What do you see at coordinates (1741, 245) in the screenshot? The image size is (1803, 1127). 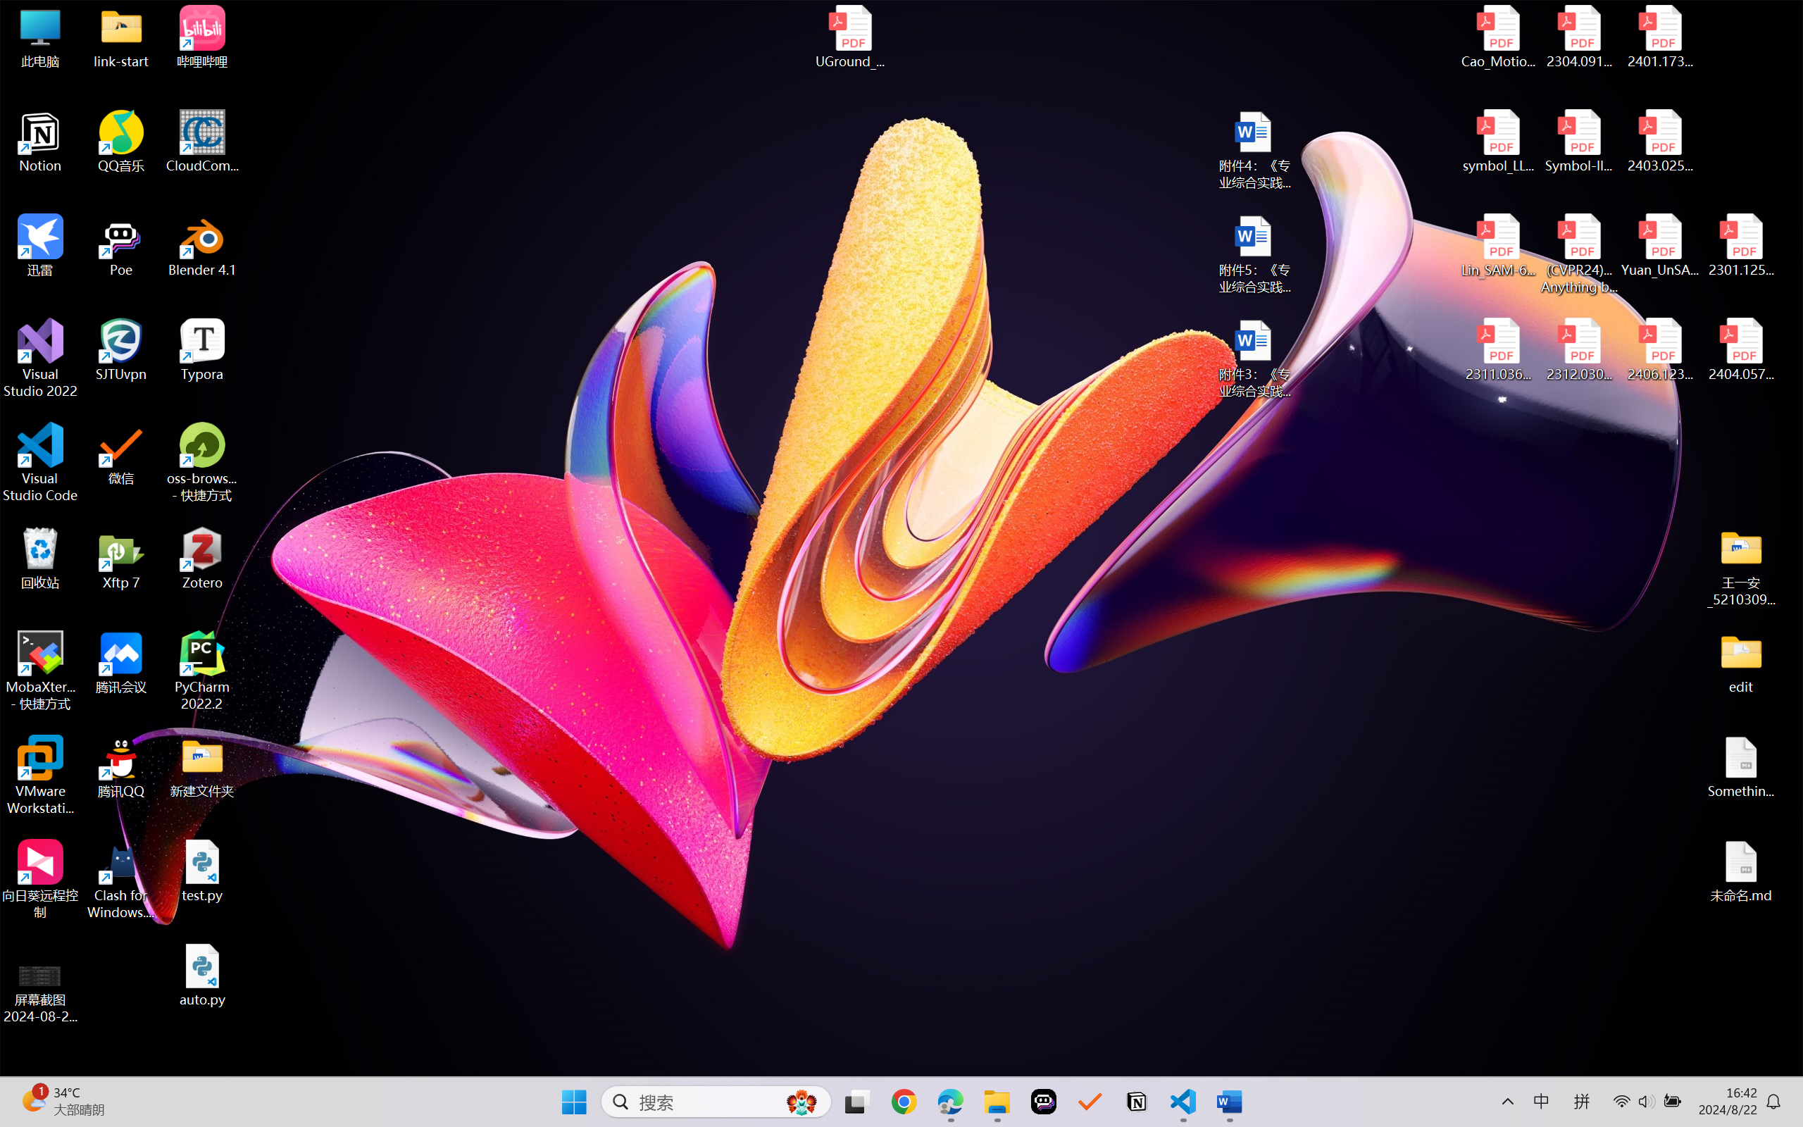 I see `2301.12597v3.pdf` at bounding box center [1741, 245].